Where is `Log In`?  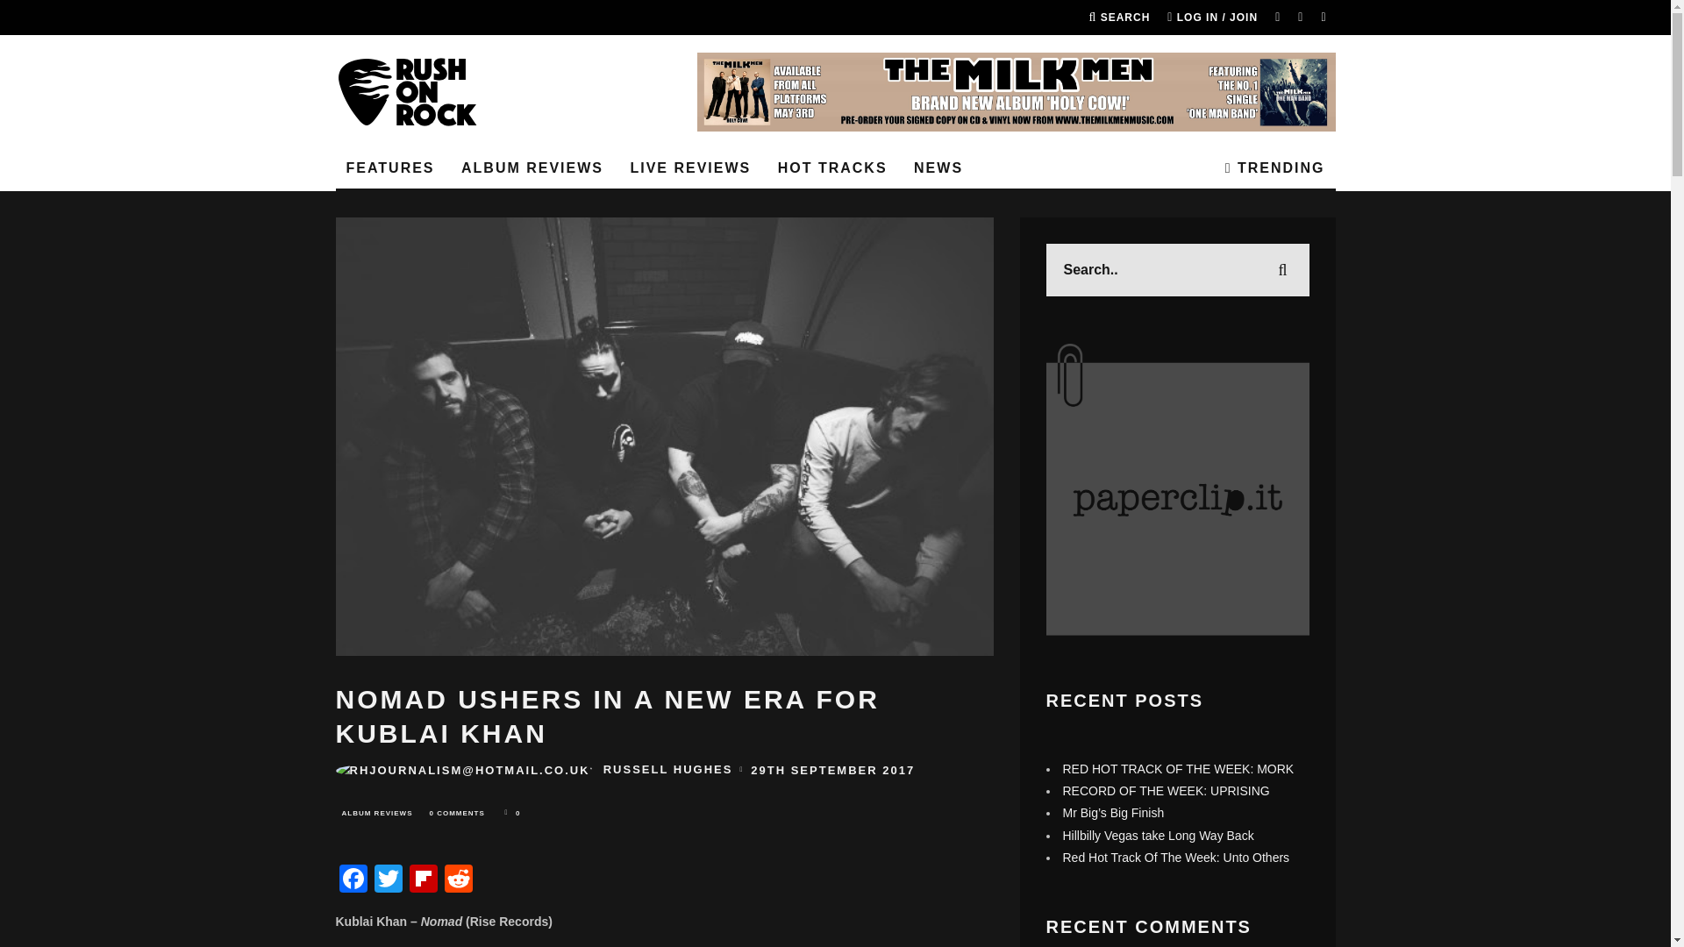
Log In is located at coordinates (835, 473).